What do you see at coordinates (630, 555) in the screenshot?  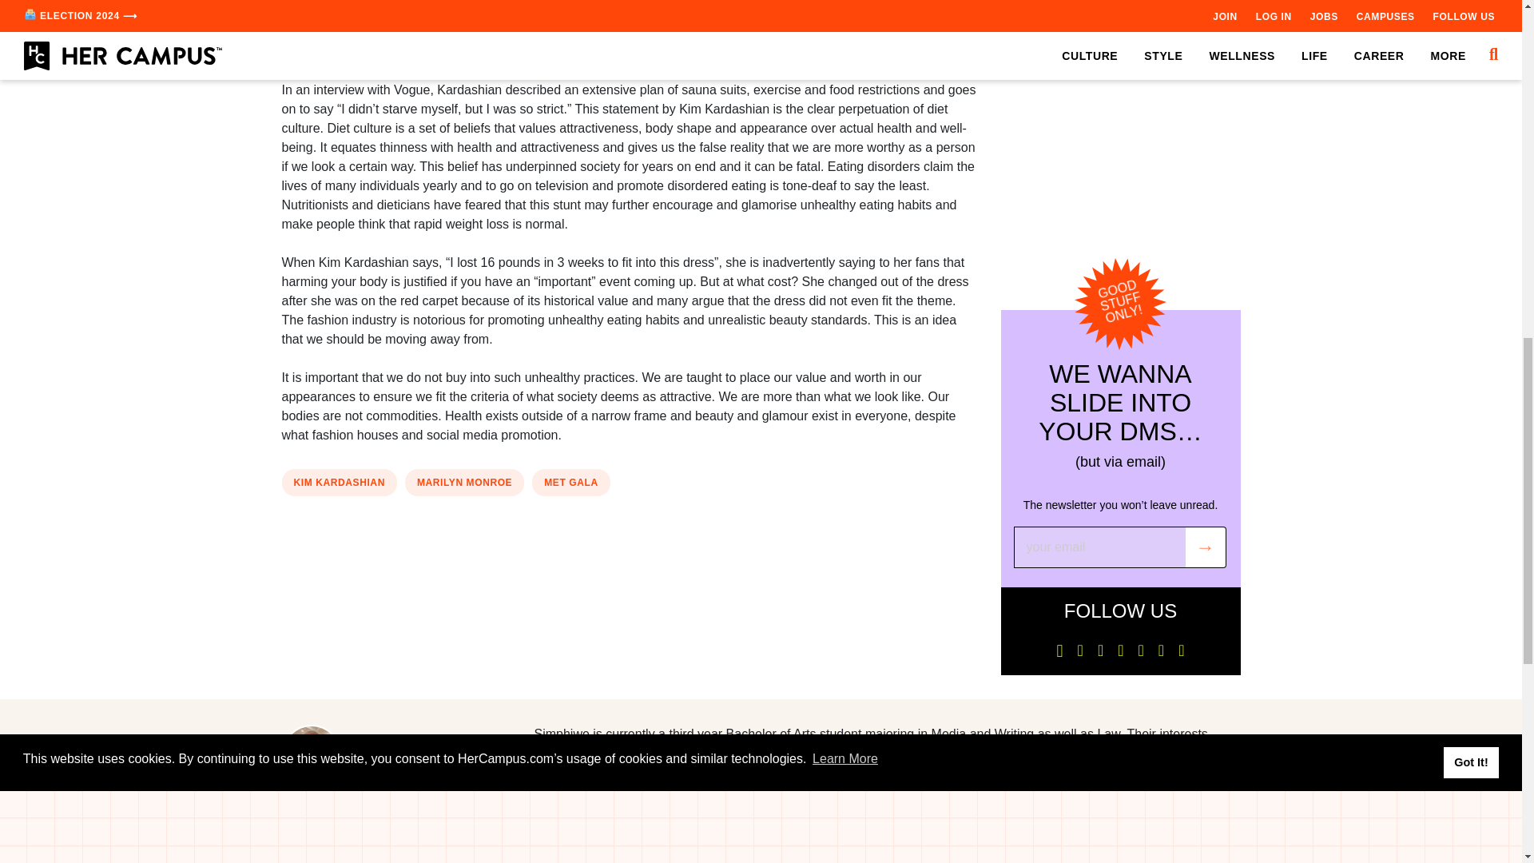 I see `3rd party ad content` at bounding box center [630, 555].